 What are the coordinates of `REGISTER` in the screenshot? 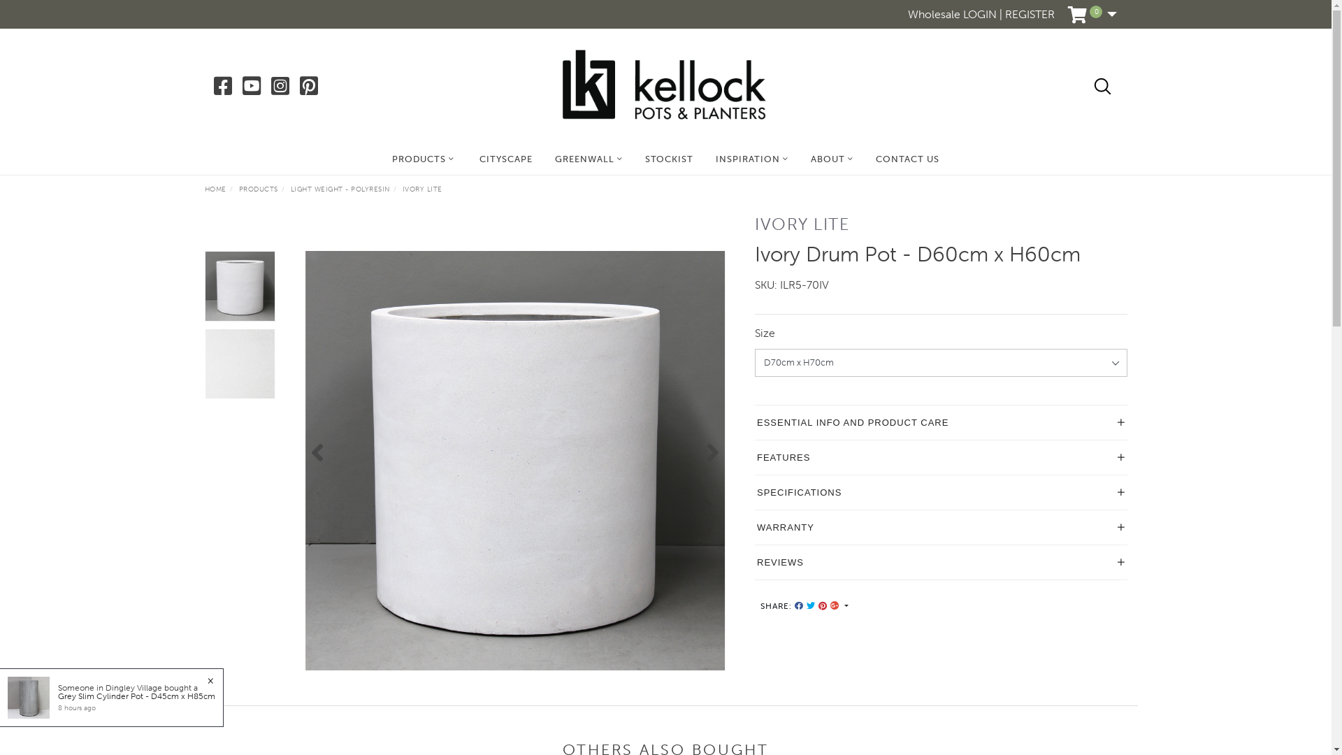 It's located at (1030, 15).